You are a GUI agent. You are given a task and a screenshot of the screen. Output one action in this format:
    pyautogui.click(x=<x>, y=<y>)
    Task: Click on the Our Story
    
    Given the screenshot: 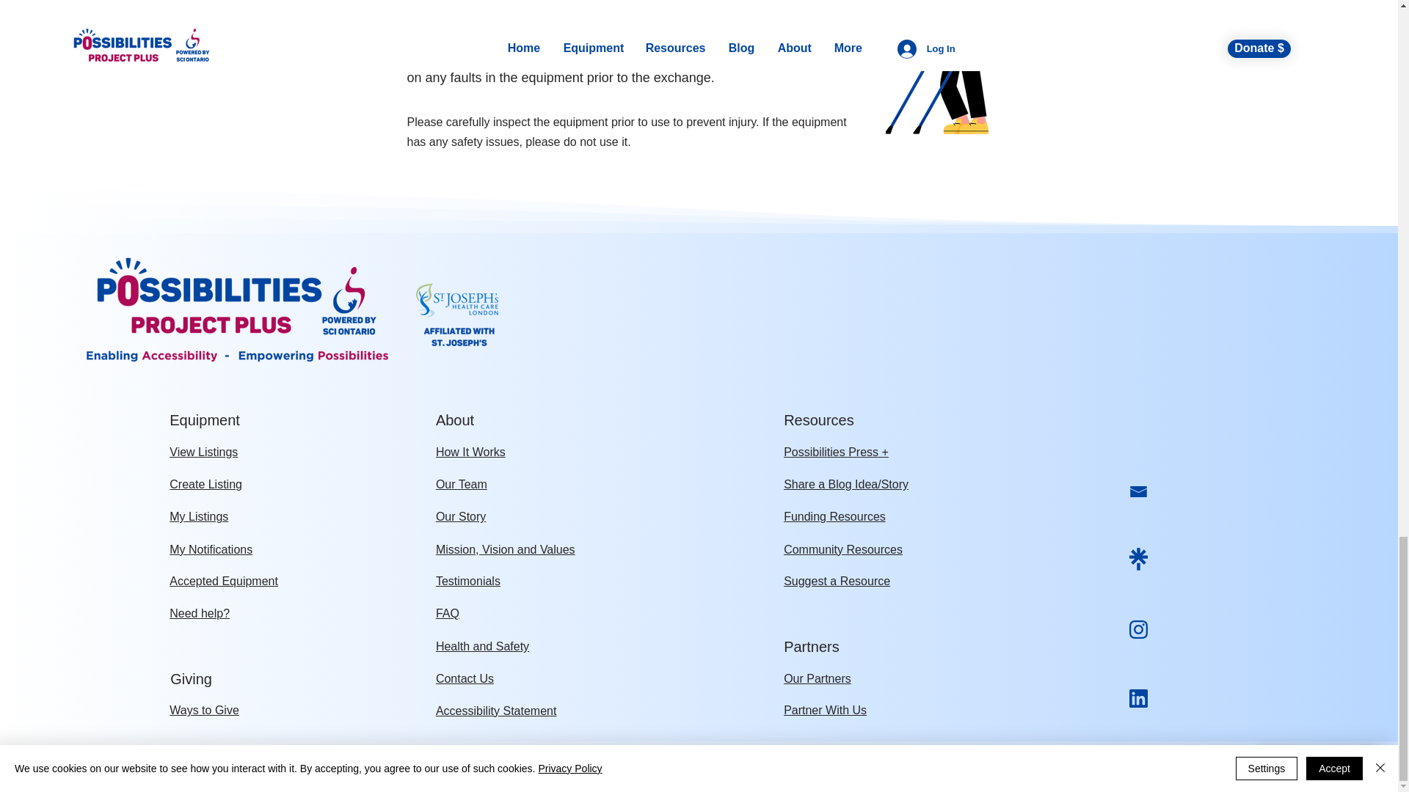 What is the action you would take?
    pyautogui.click(x=461, y=516)
    